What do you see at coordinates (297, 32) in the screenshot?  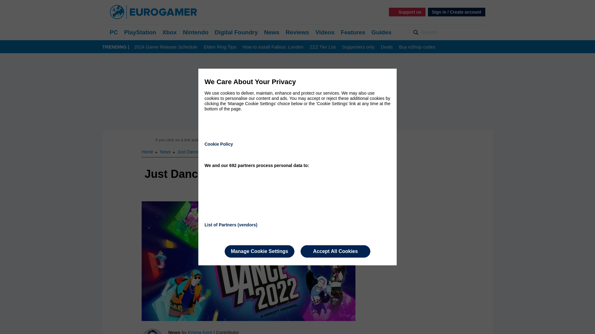 I see `Reviews` at bounding box center [297, 32].